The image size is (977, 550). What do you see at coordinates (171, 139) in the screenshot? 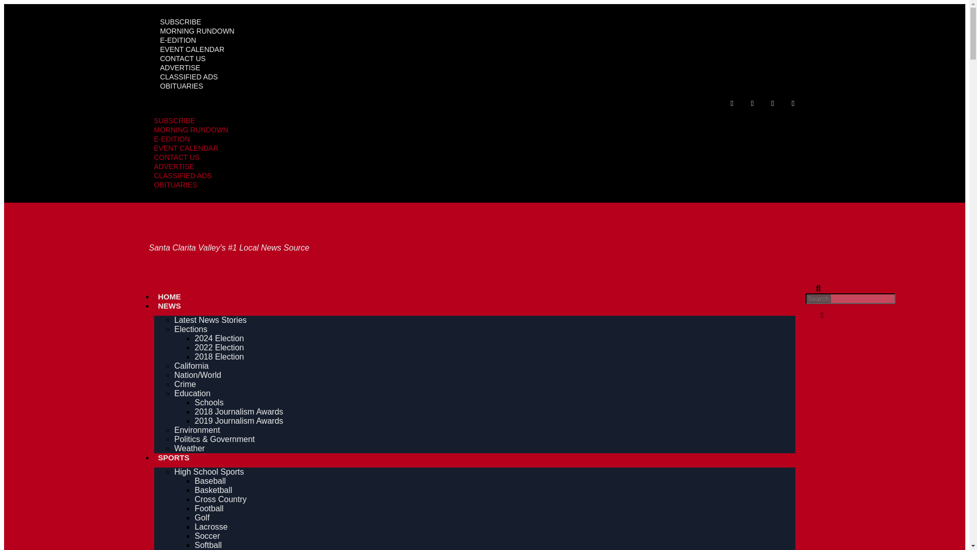
I see `E-EDITION` at bounding box center [171, 139].